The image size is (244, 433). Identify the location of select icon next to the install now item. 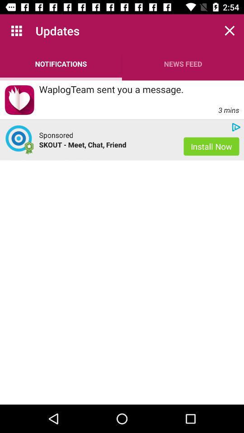
(56, 135).